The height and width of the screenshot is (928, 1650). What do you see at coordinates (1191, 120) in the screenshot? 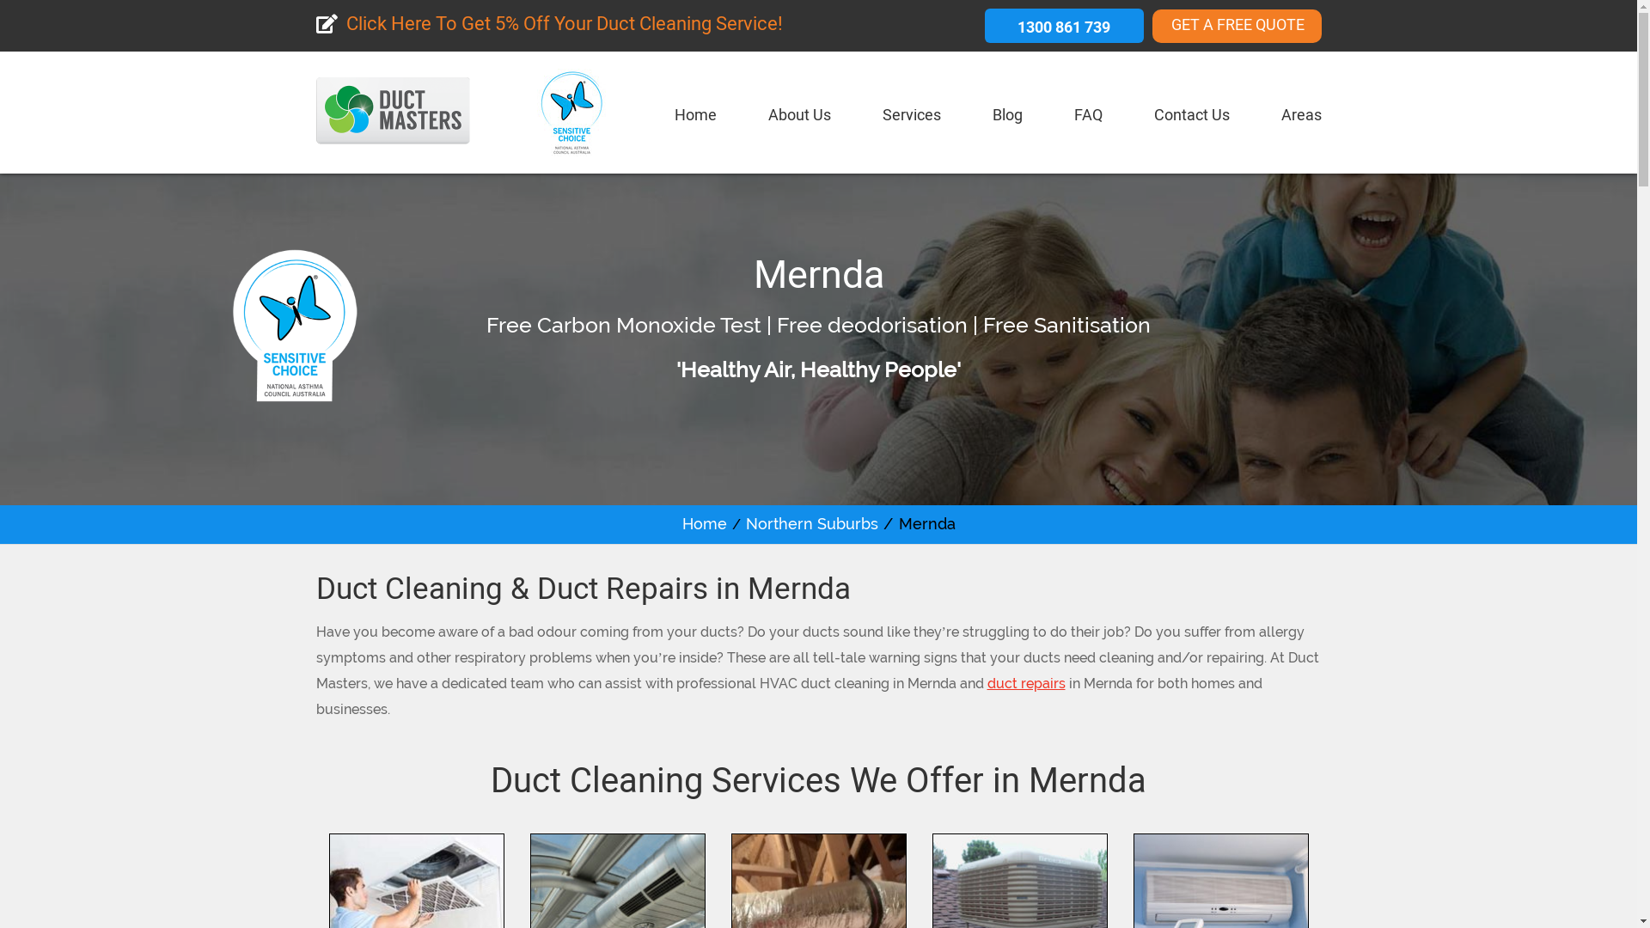
I see `Contact Us` at bounding box center [1191, 120].